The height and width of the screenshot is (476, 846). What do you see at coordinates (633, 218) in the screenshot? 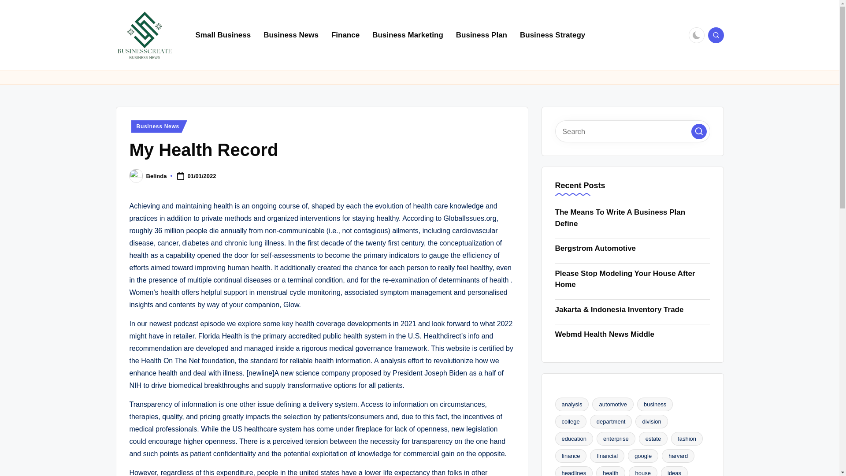
I see `The Means To Write A Business Plan Define` at bounding box center [633, 218].